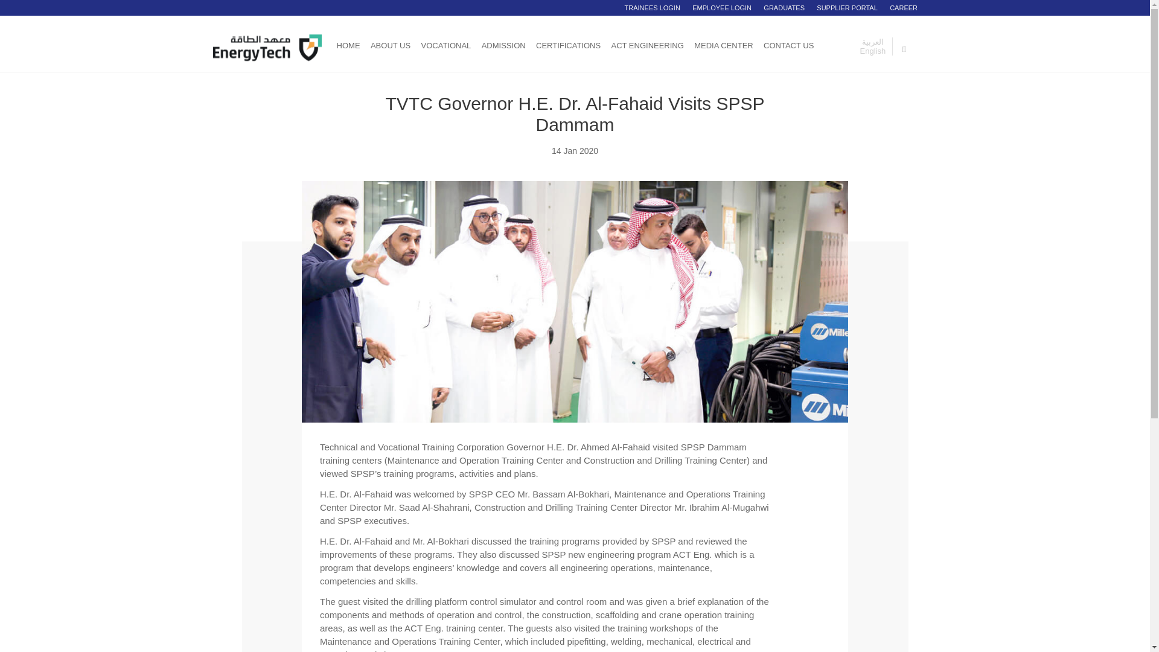  Describe the element at coordinates (724, 43) in the screenshot. I see `MEDIA CENTER` at that location.